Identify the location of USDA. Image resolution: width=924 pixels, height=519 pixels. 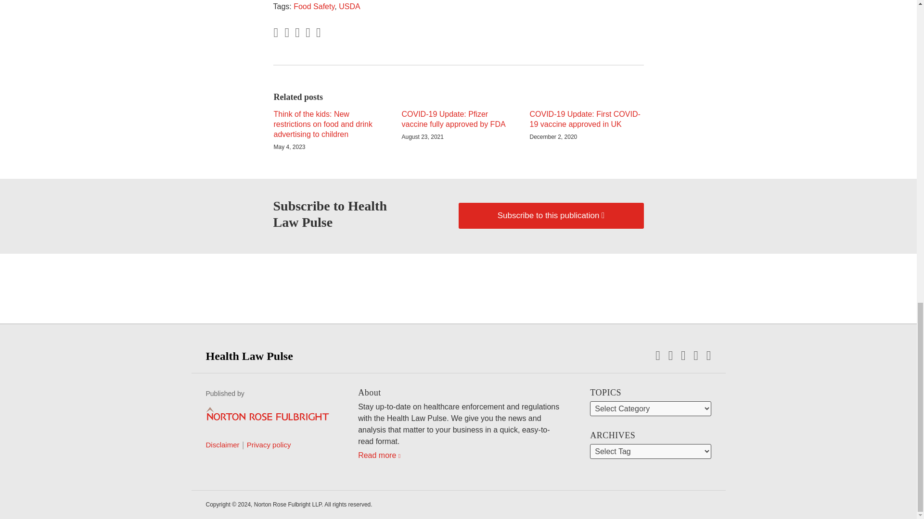
(349, 6).